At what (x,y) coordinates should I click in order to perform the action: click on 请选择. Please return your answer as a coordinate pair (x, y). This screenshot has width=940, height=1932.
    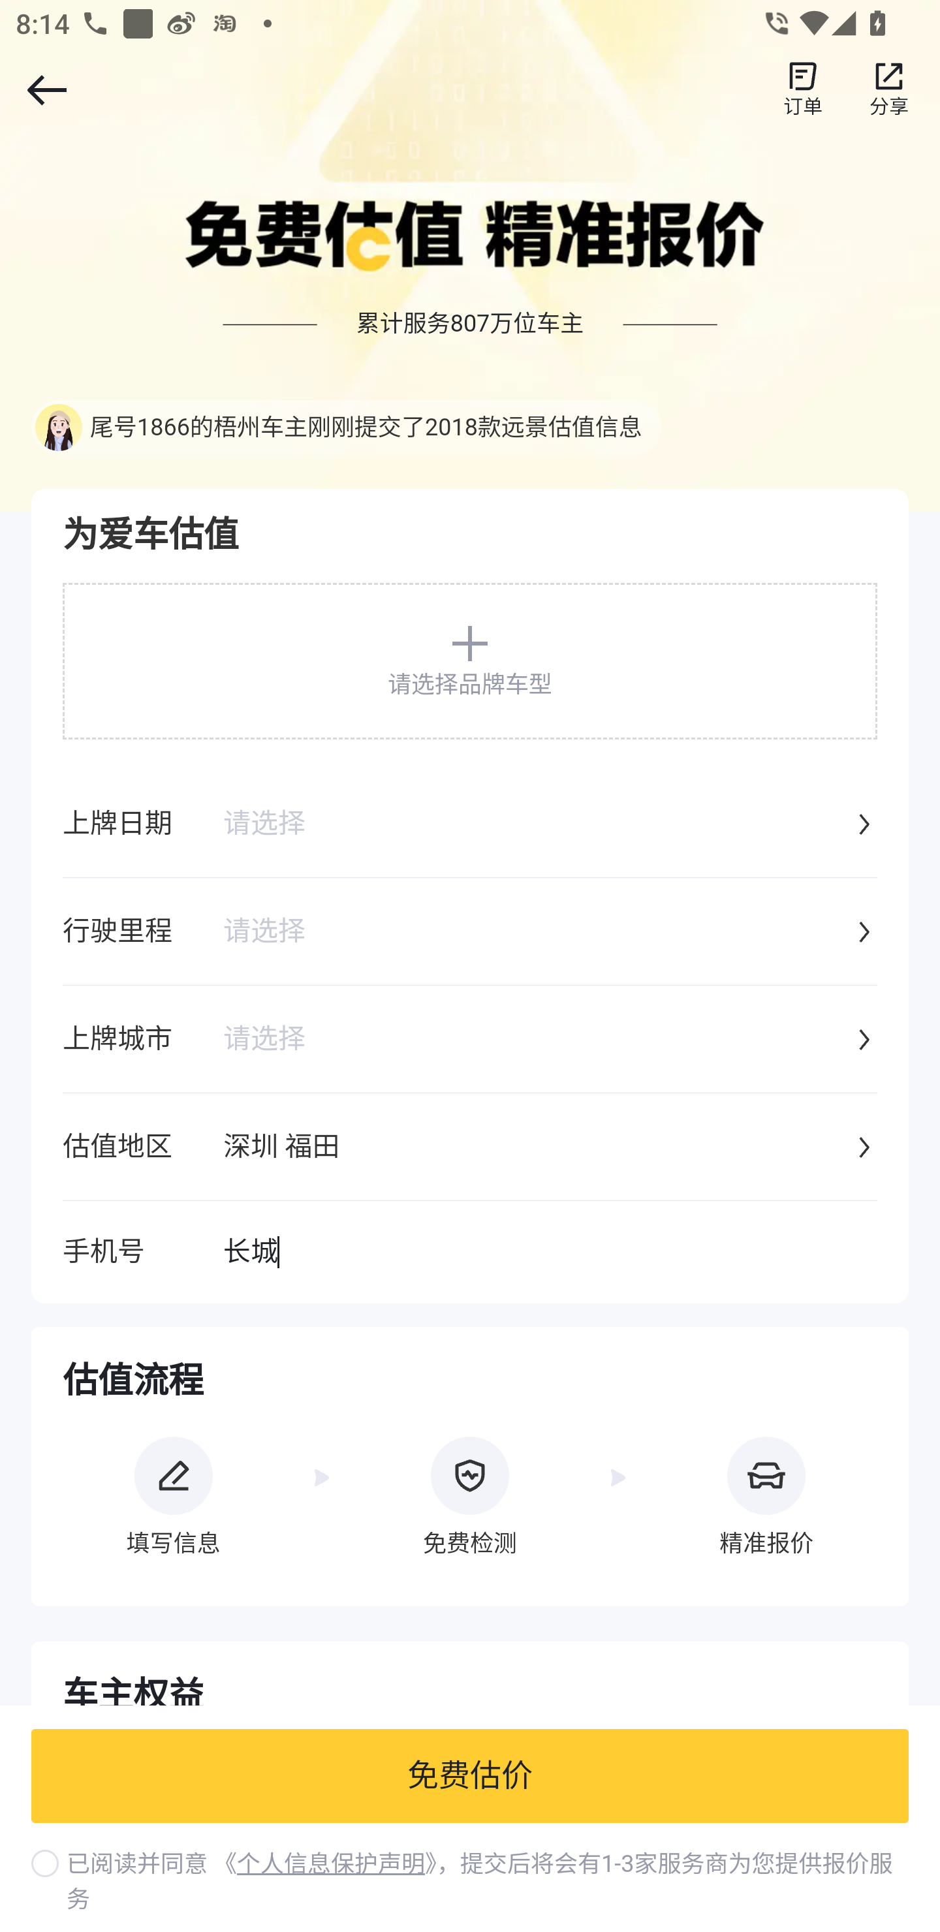
    Looking at the image, I should click on (537, 825).